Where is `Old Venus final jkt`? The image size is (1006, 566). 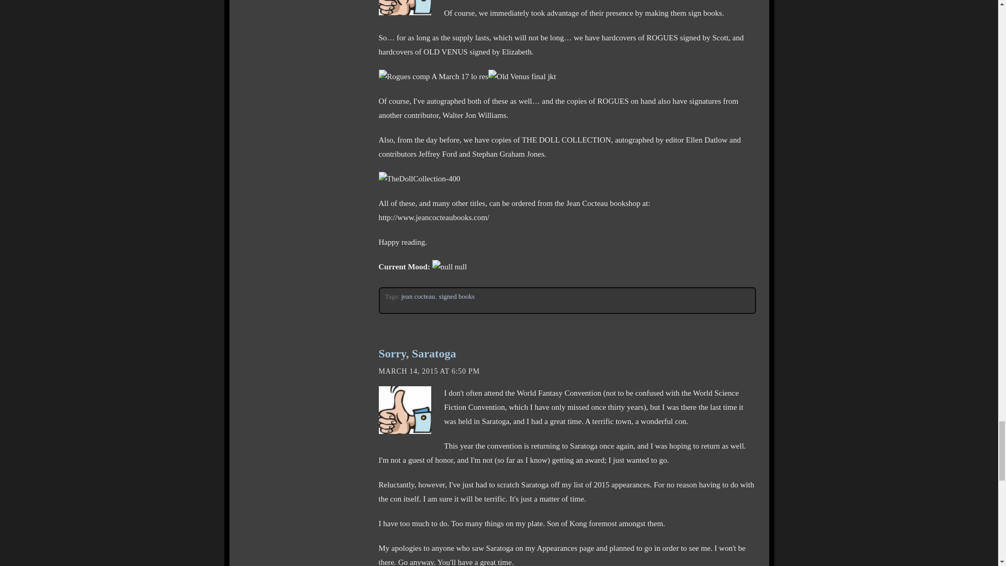
Old Venus final jkt is located at coordinates (522, 77).